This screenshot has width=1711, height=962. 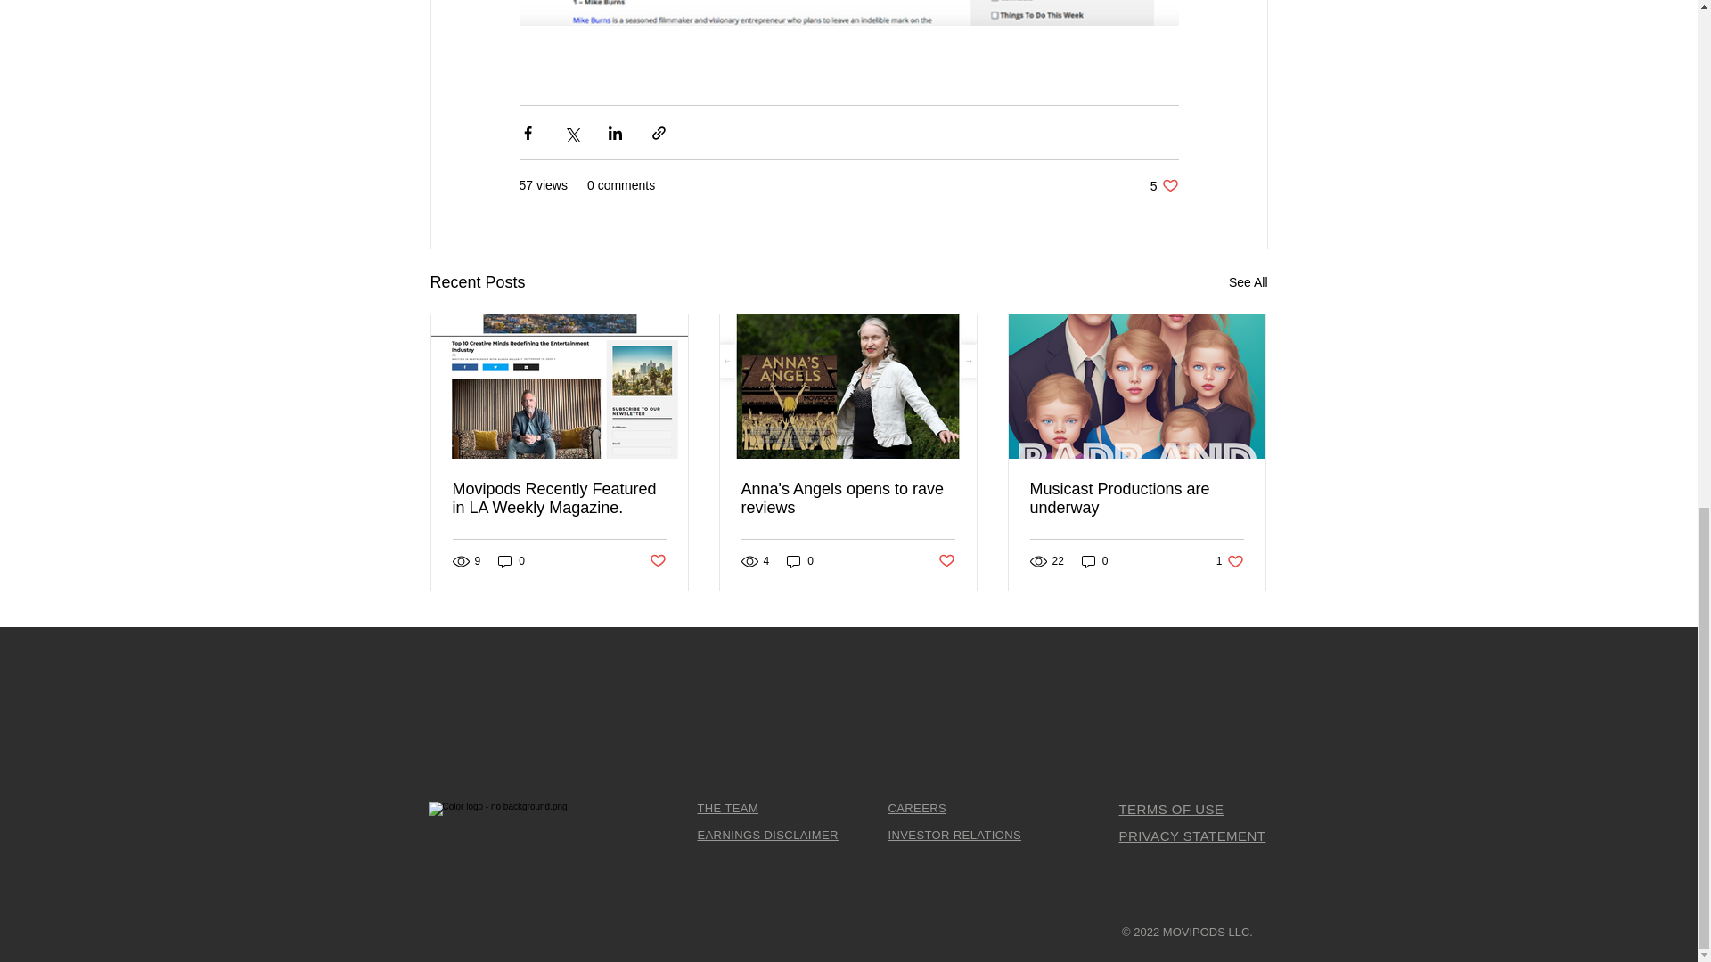 What do you see at coordinates (1171, 809) in the screenshot?
I see `PRIVACY STATEMENT` at bounding box center [1171, 809].